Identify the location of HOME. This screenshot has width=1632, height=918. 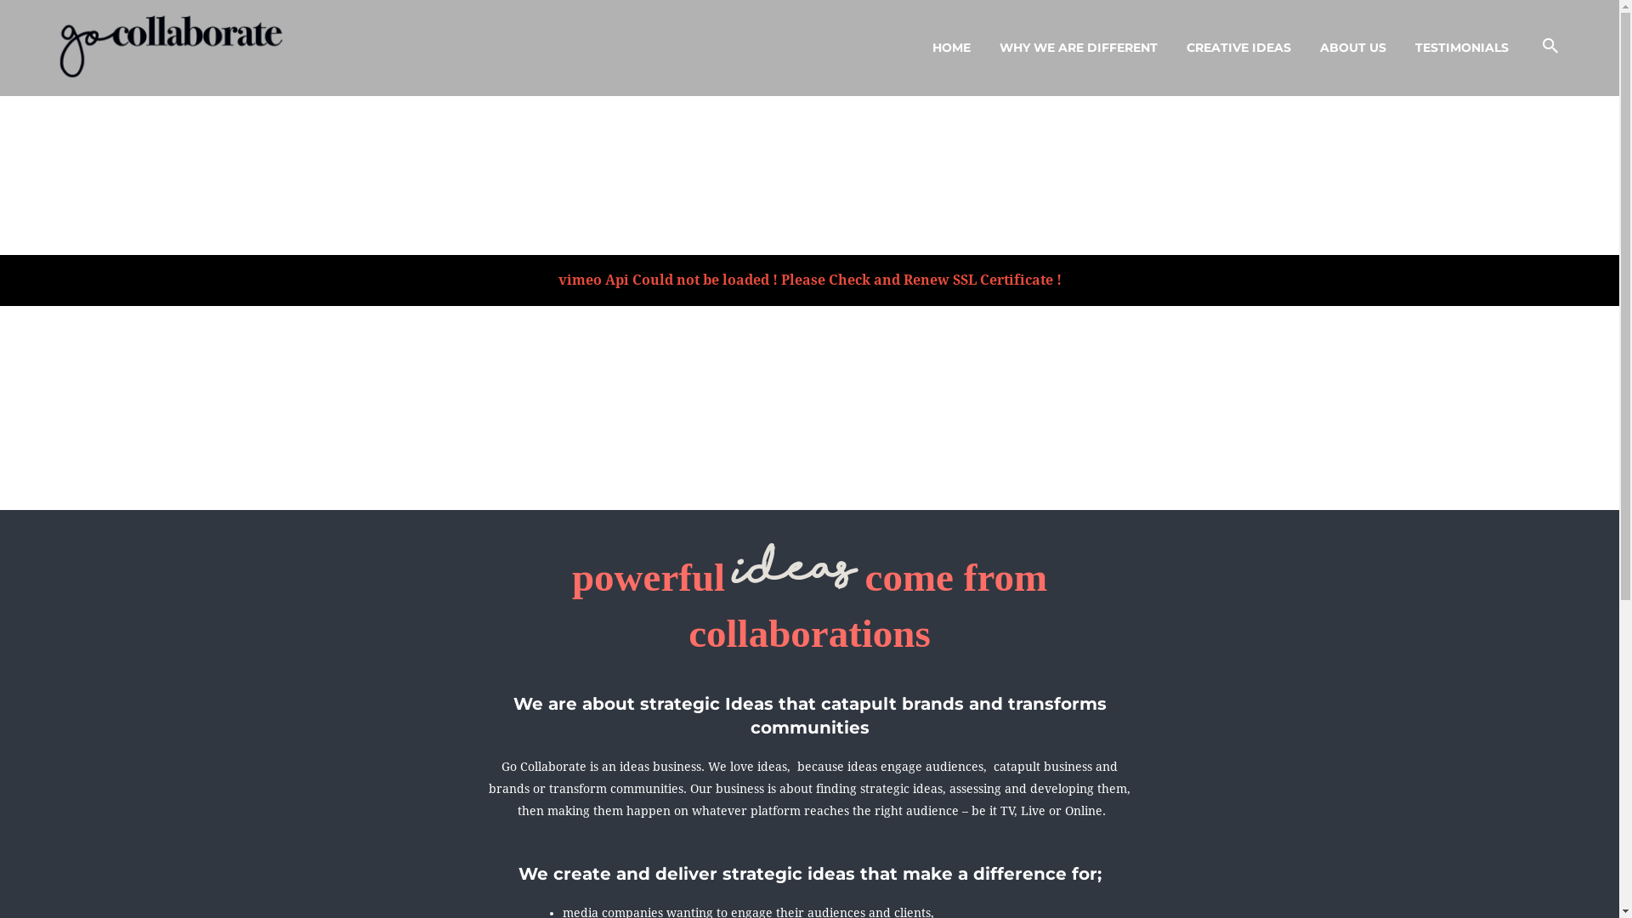
(952, 48).